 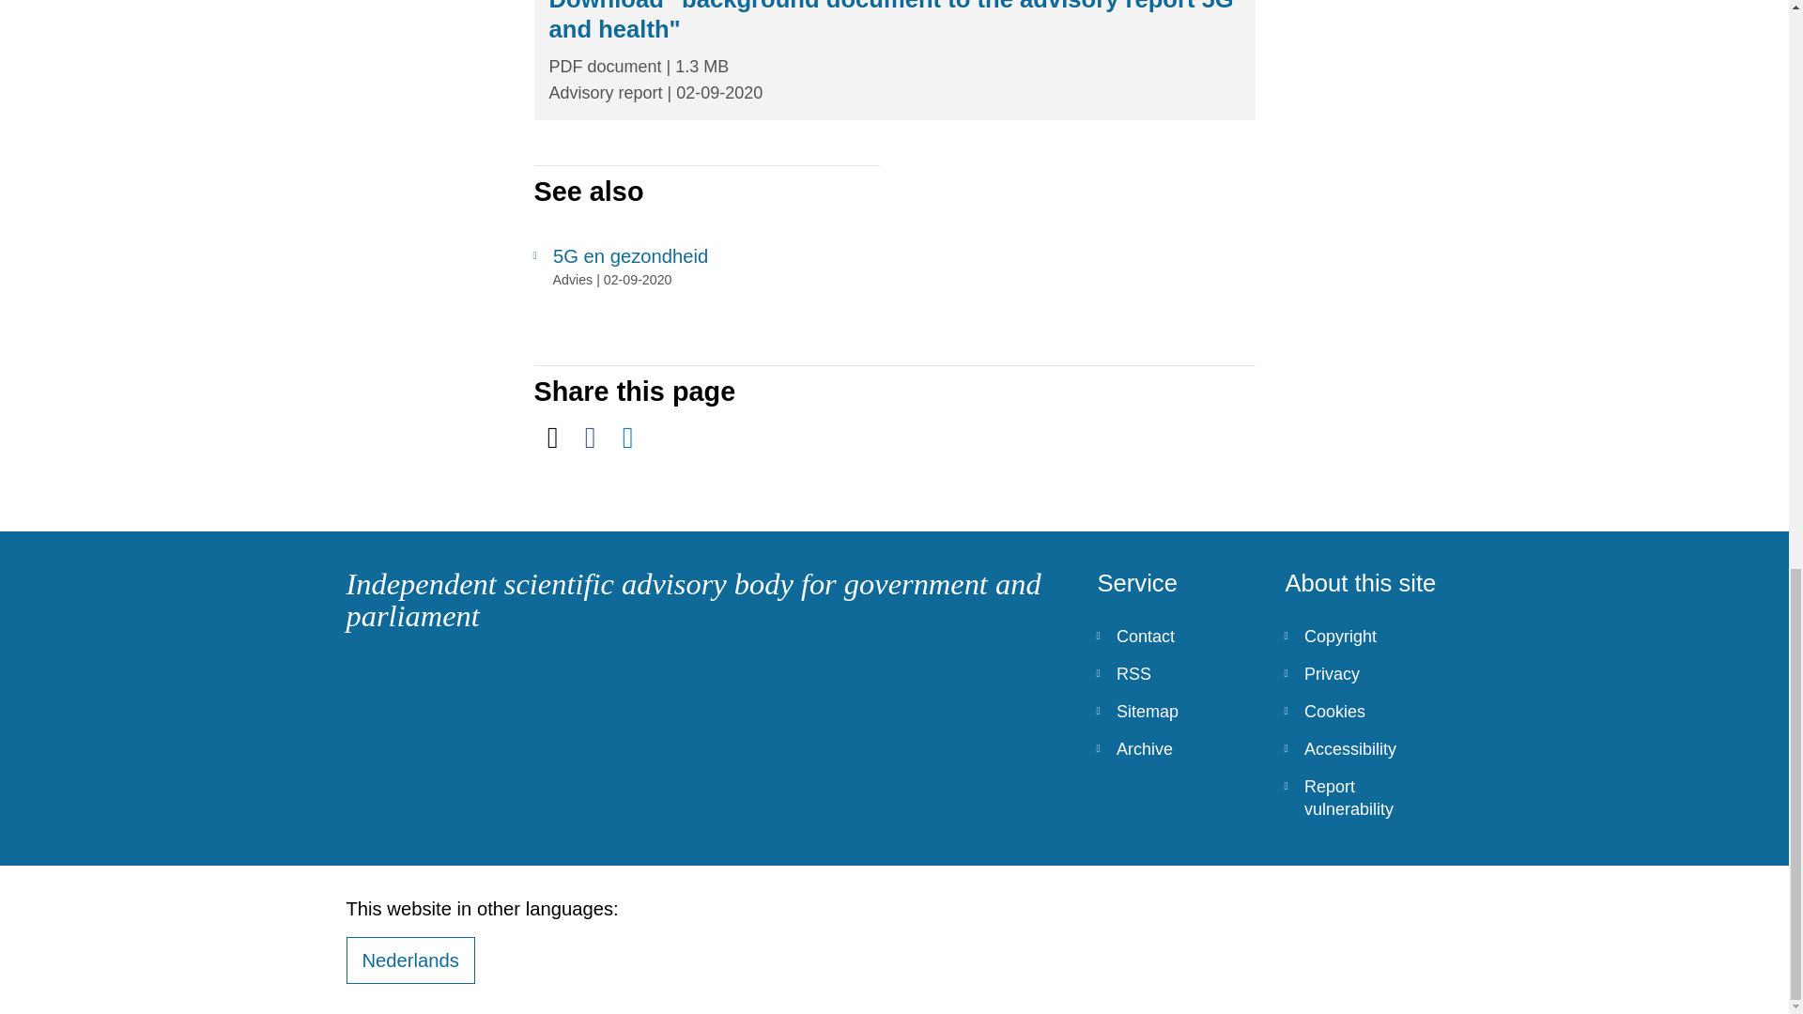 I want to click on Accessibility, so click(x=1364, y=748).